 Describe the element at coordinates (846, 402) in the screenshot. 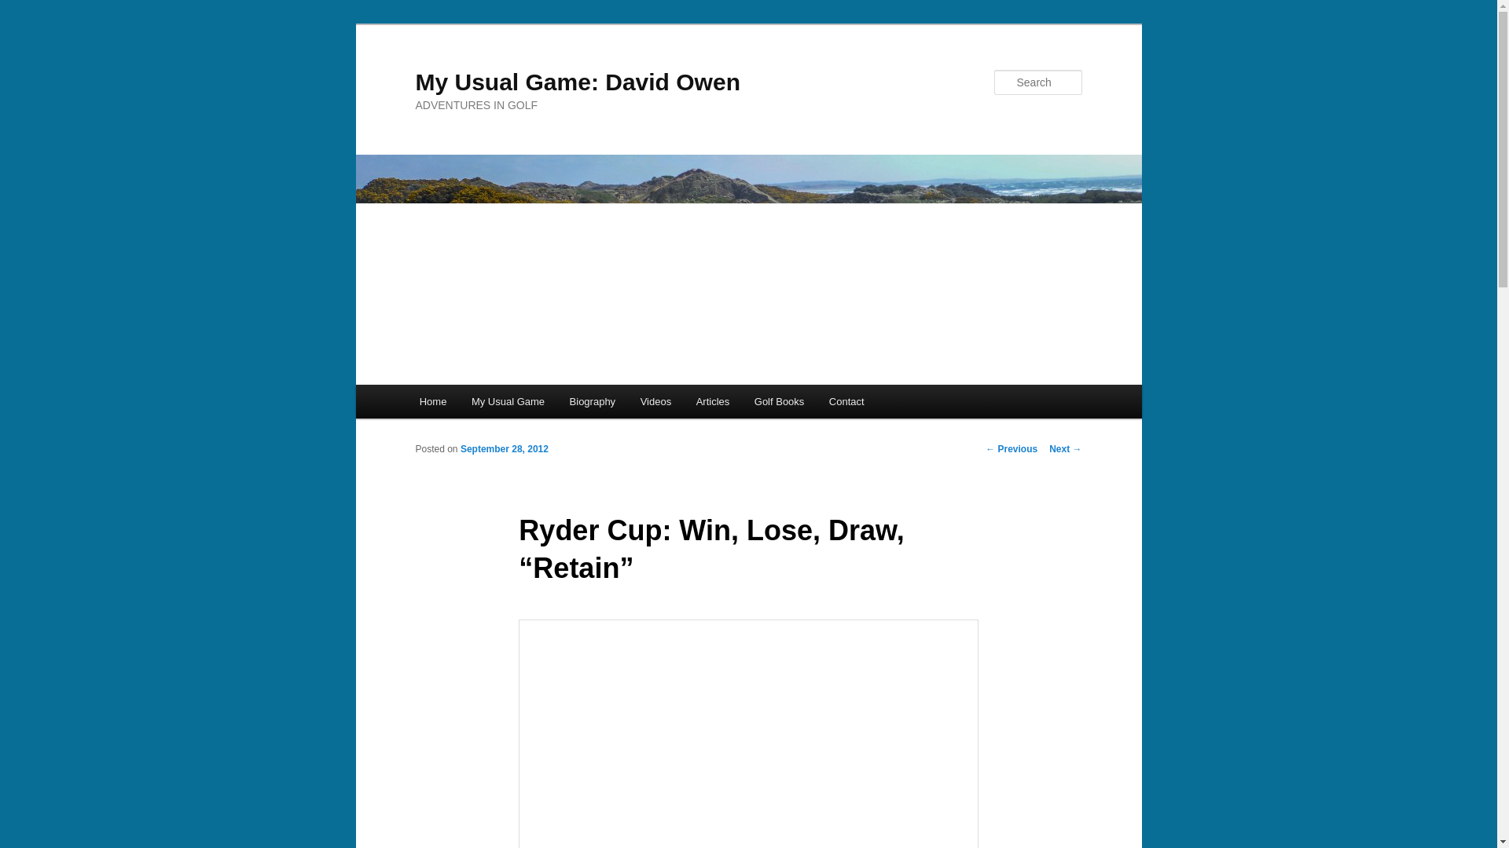

I see `Contact` at that location.